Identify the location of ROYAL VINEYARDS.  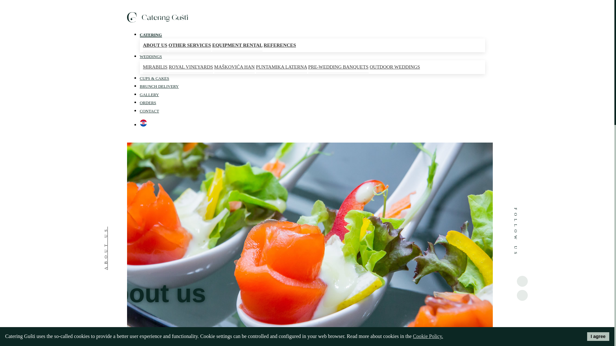
(191, 67).